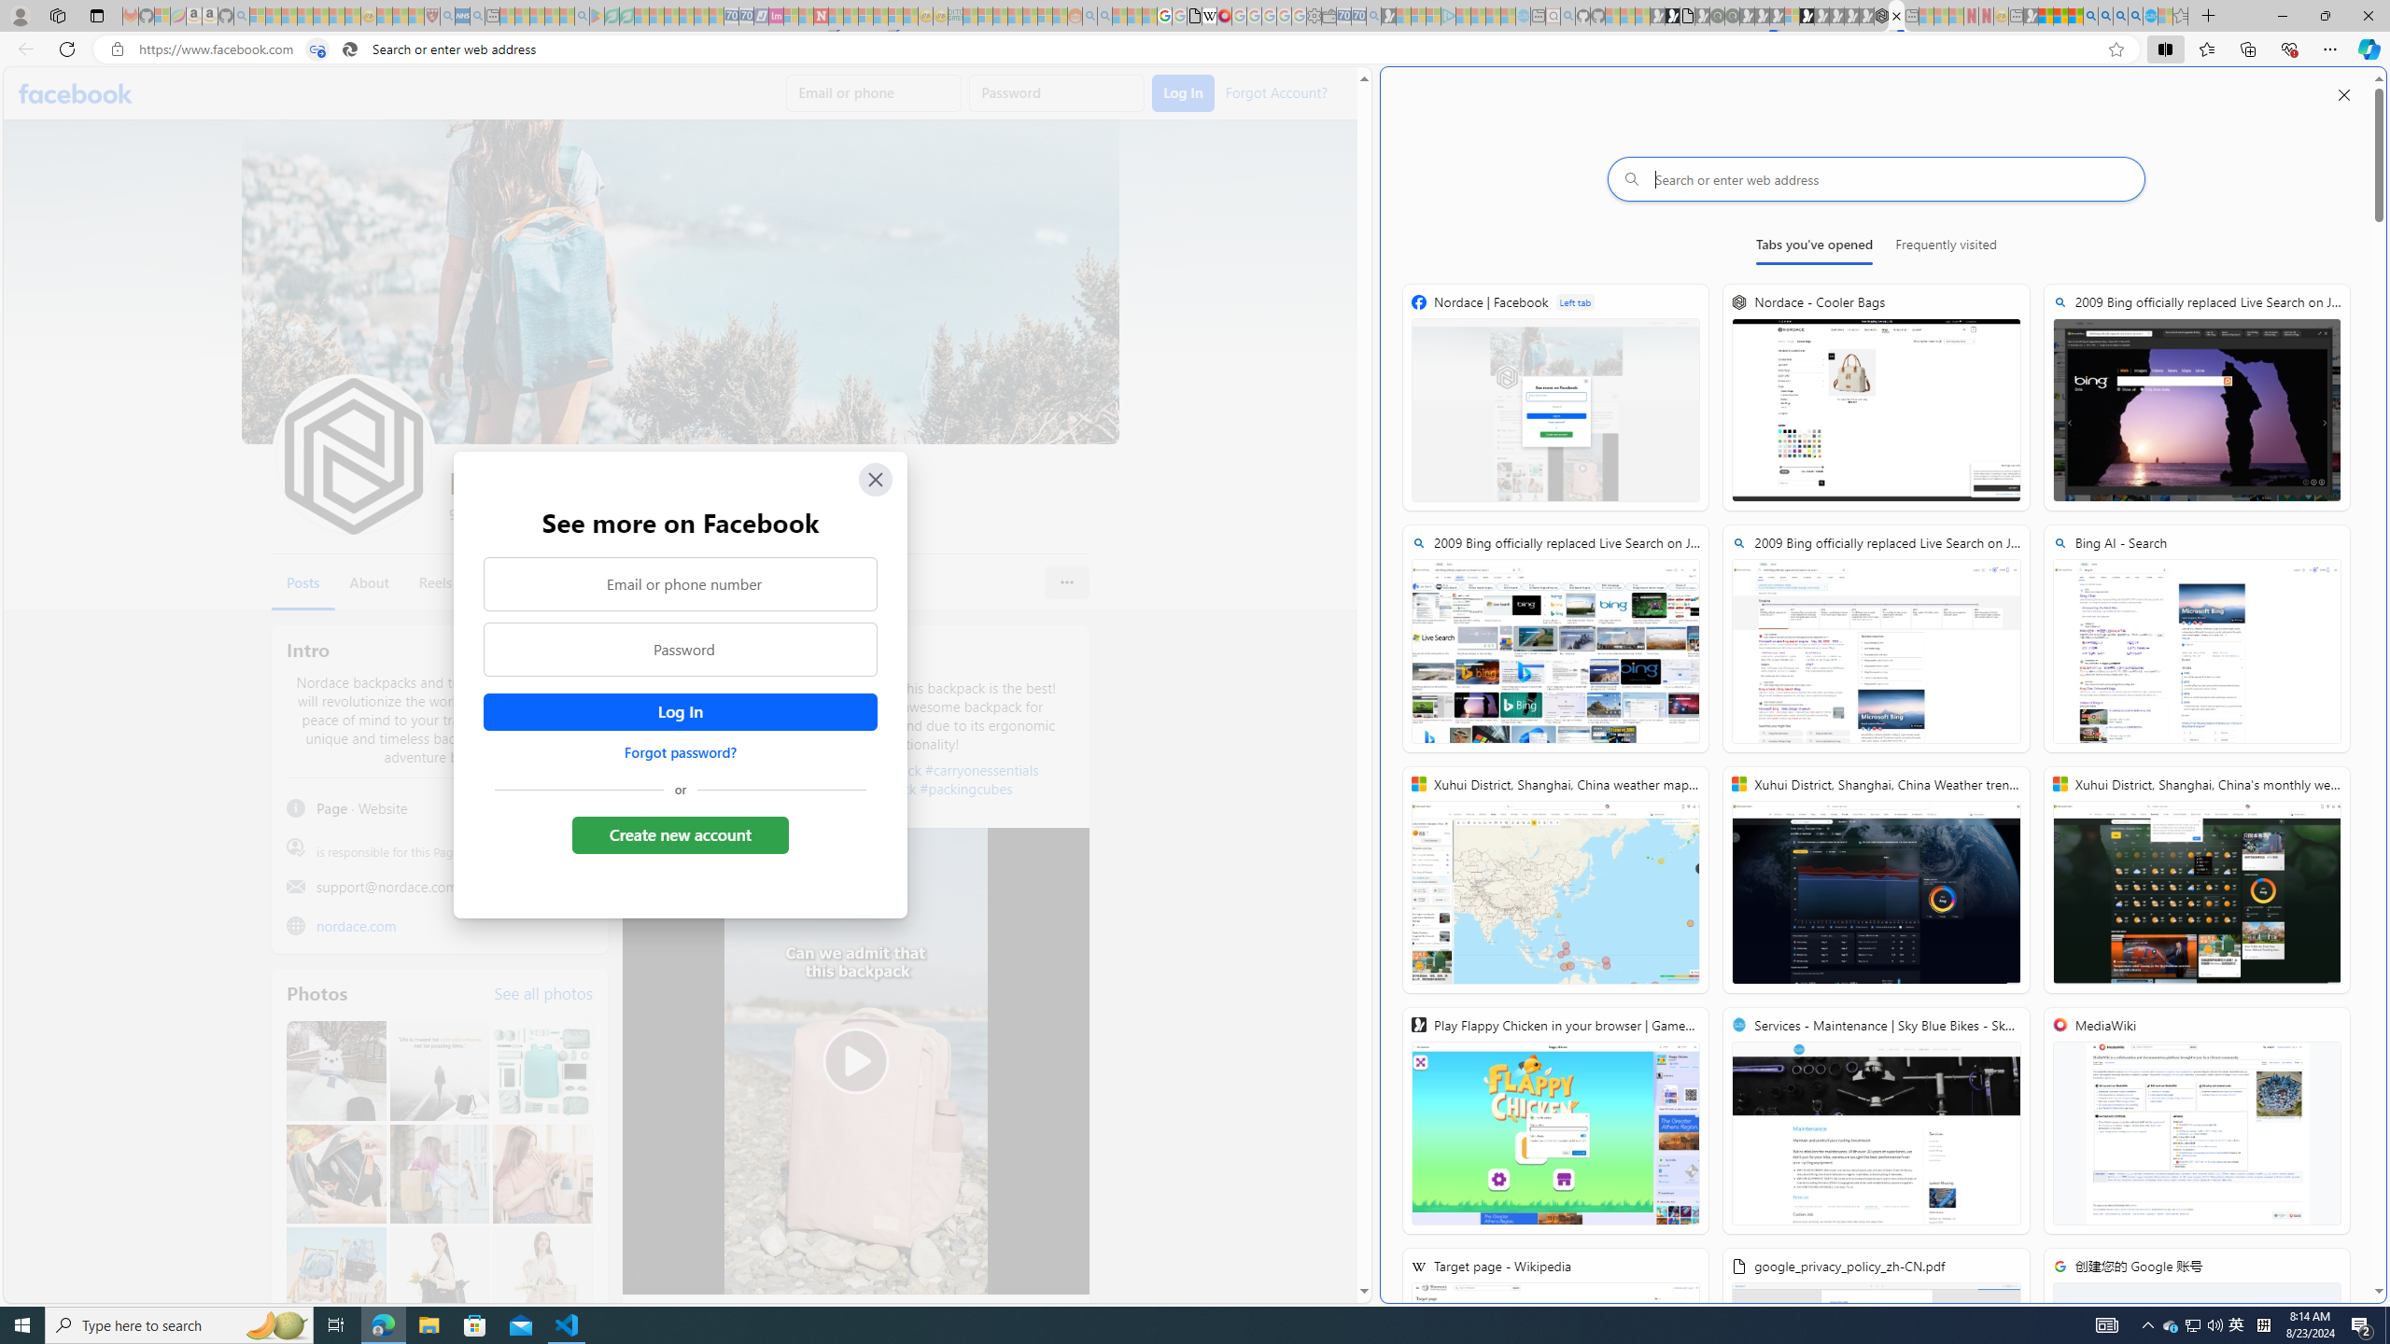 The image size is (2390, 1344). I want to click on Target page - Wikipedia, so click(1555, 1362).